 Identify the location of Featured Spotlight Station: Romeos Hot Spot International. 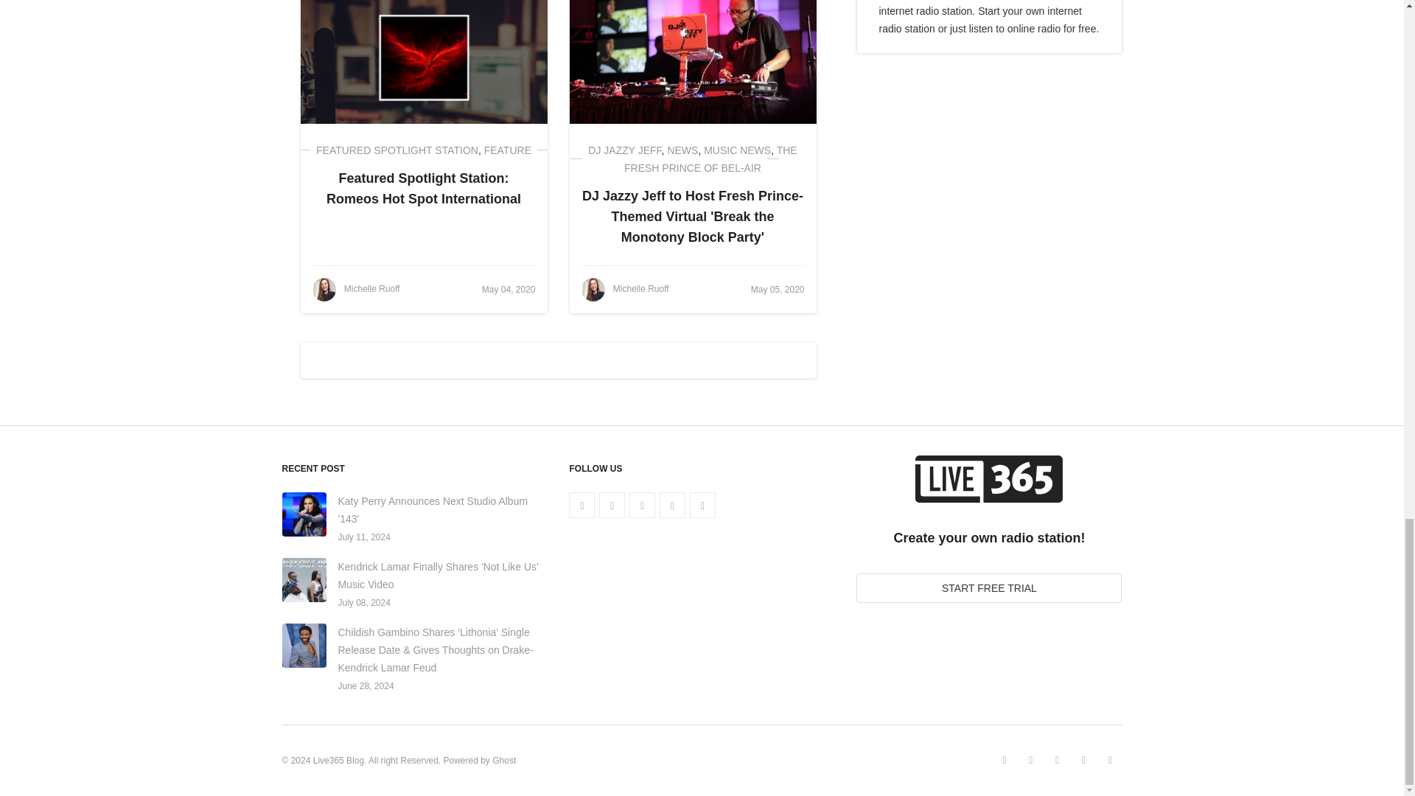
(423, 189).